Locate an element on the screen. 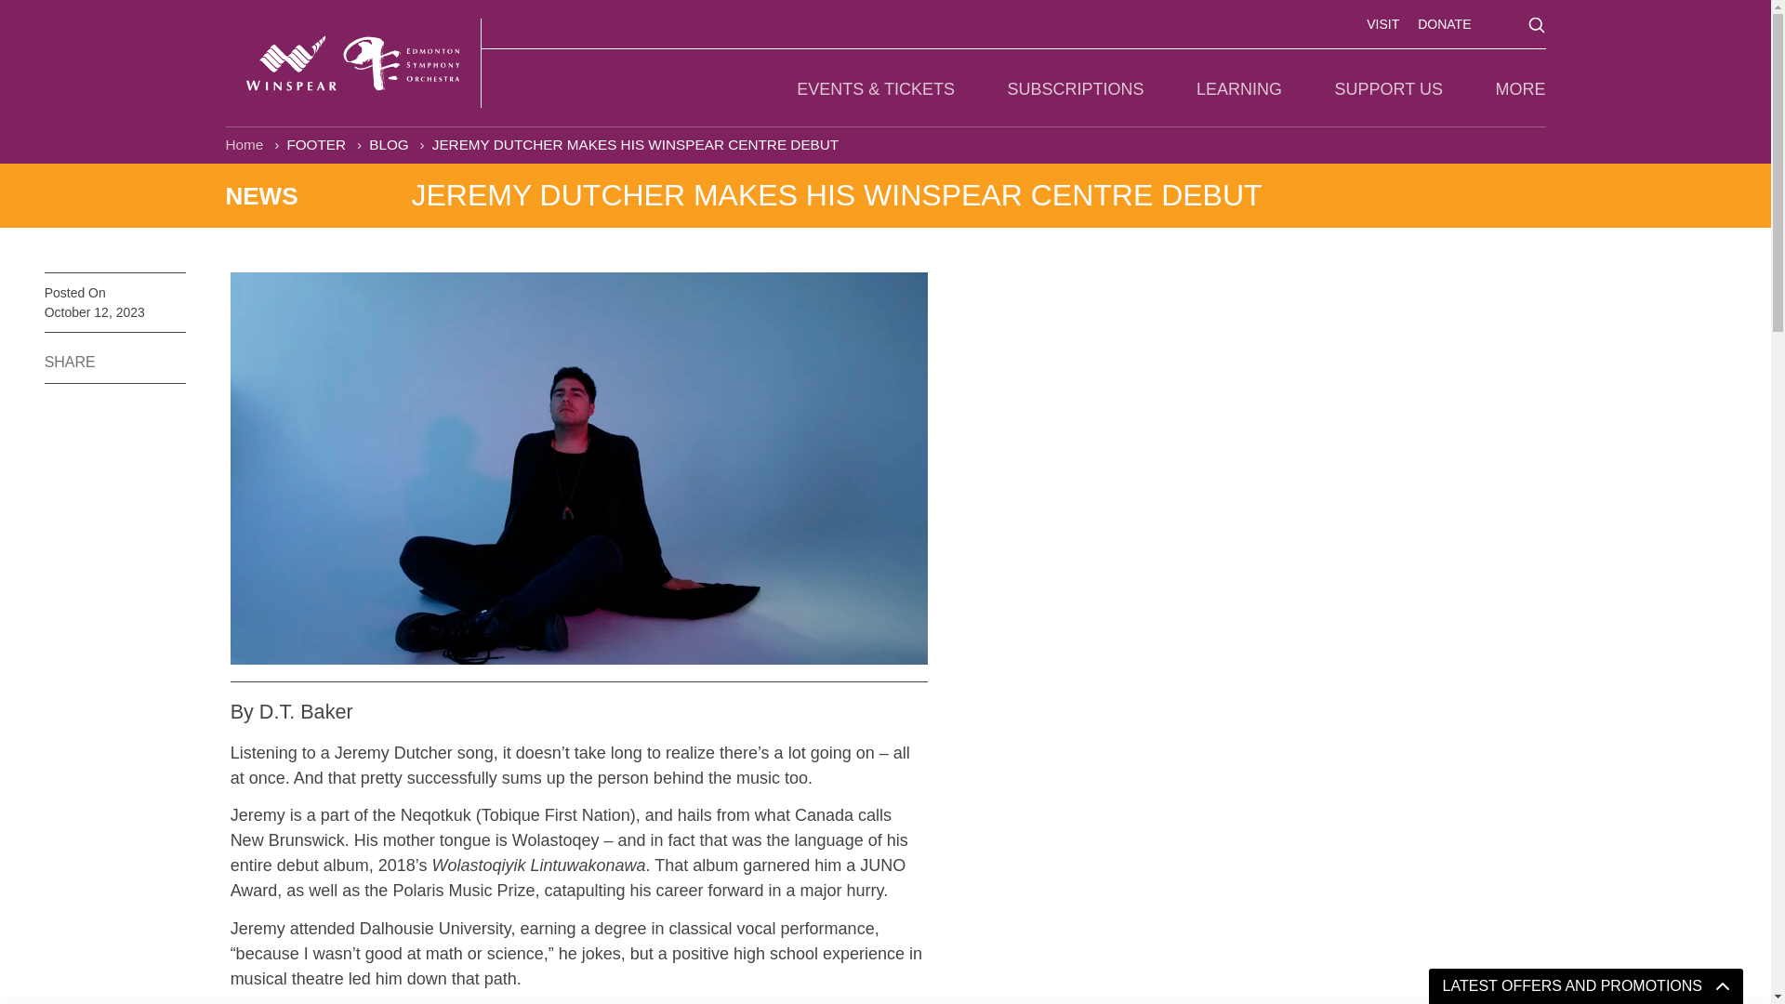 This screenshot has width=1785, height=1004. SUBSCRIPTIONS is located at coordinates (1075, 89).